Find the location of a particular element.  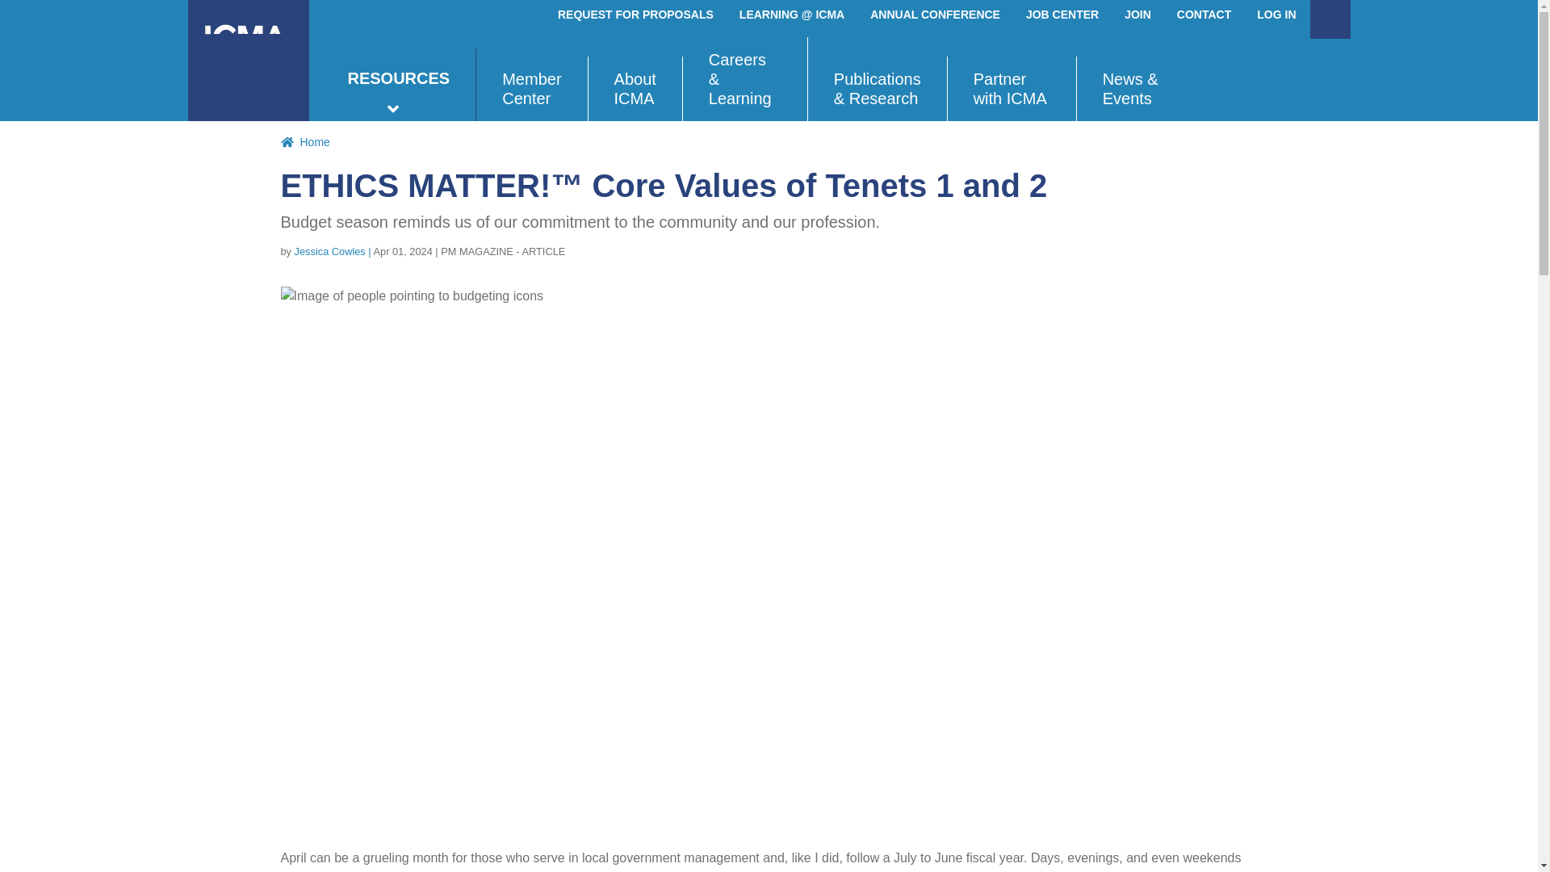

Home is located at coordinates (248, 61).